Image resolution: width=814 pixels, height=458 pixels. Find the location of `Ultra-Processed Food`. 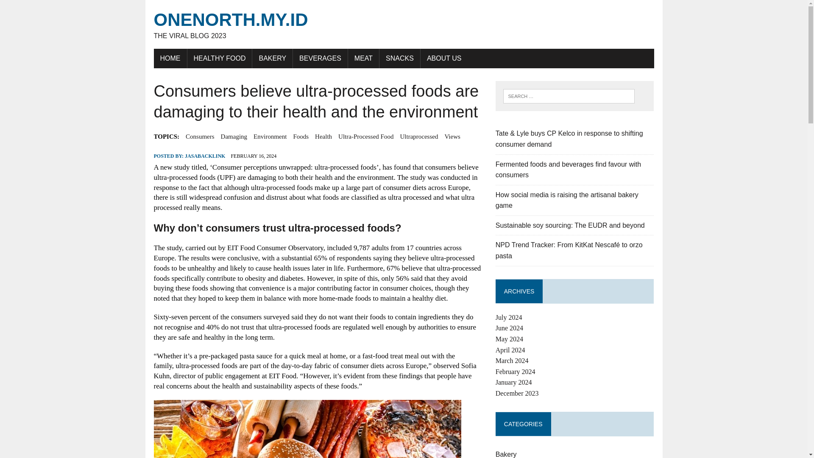

Ultra-Processed Food is located at coordinates (365, 136).